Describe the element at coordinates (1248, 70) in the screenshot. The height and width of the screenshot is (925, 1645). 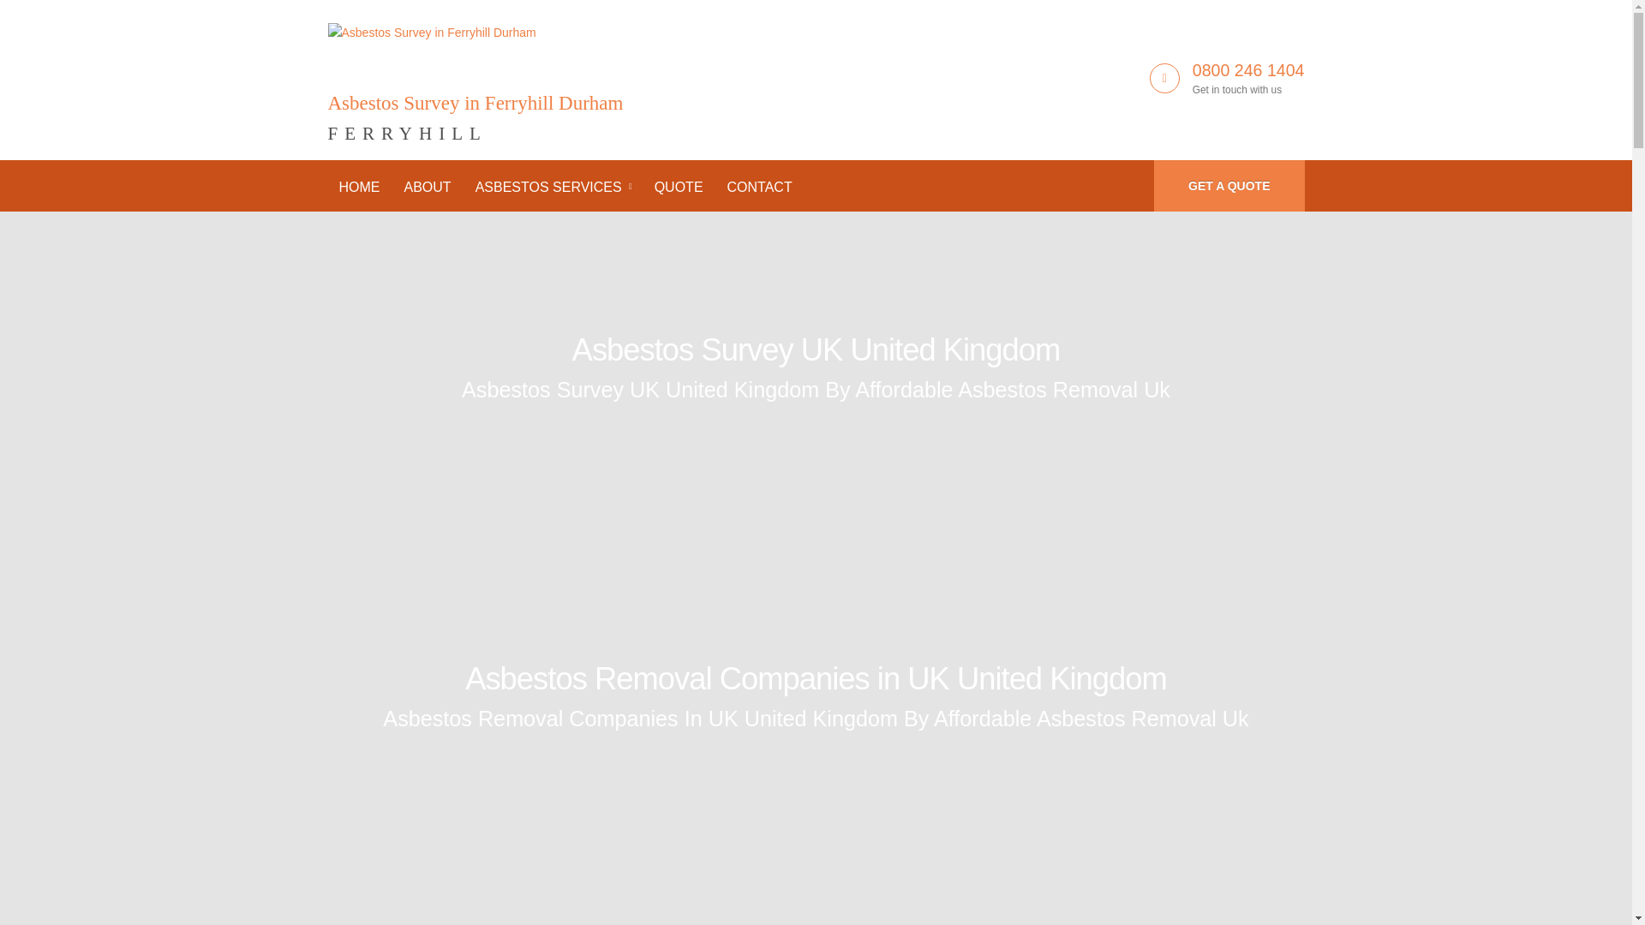
I see `0800 246 1404` at that location.